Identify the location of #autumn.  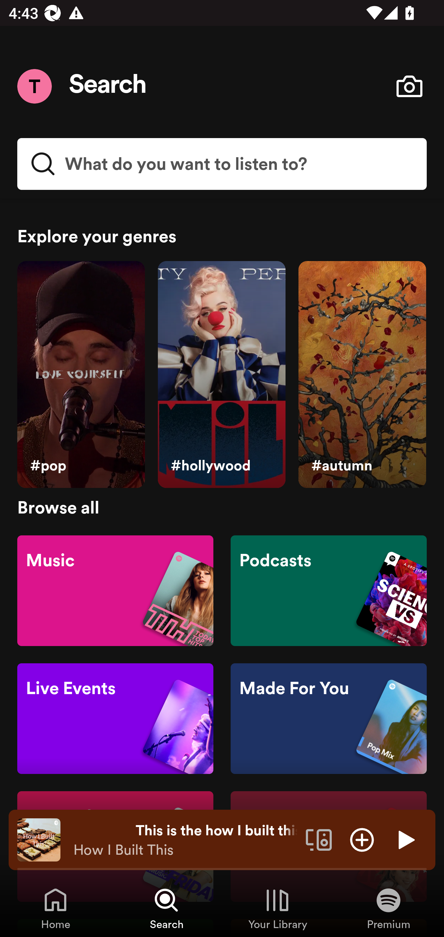
(362, 375).